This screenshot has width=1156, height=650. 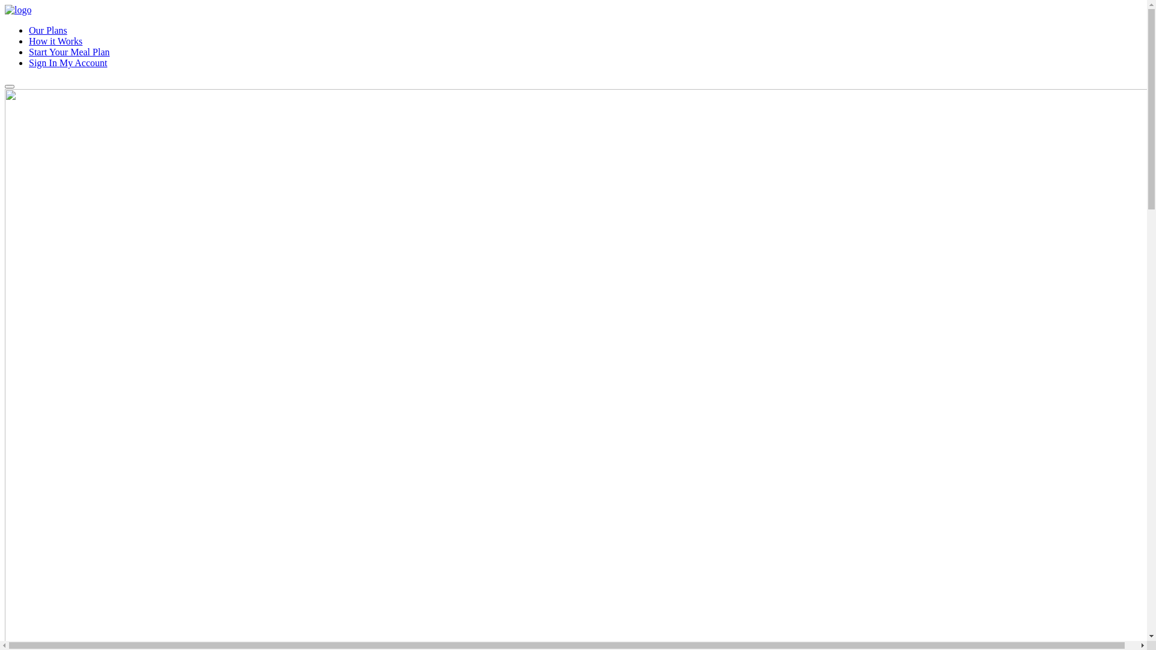 I want to click on Our Plans, so click(x=48, y=30).